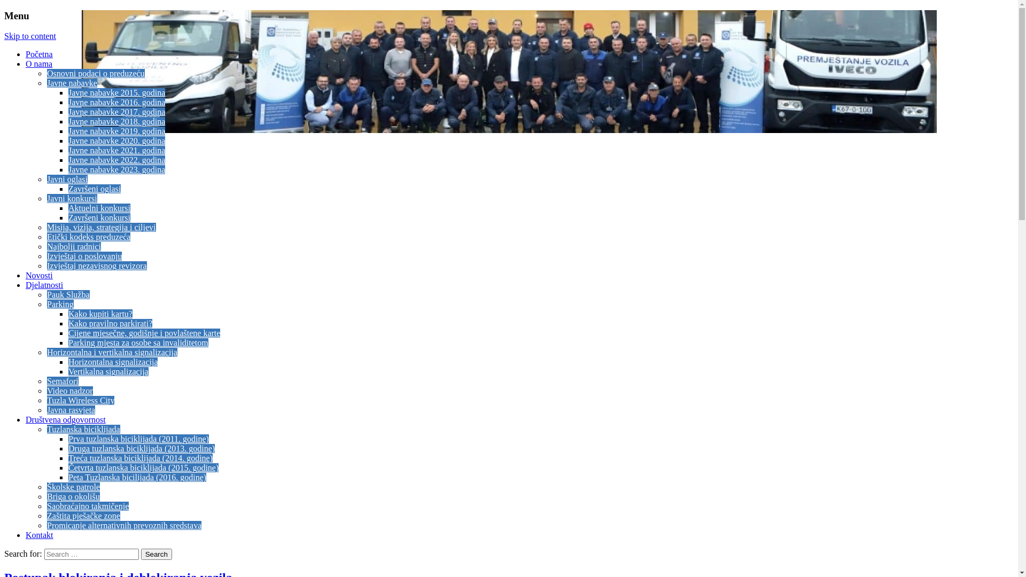  Describe the element at coordinates (157, 555) in the screenshot. I see `Search` at that location.